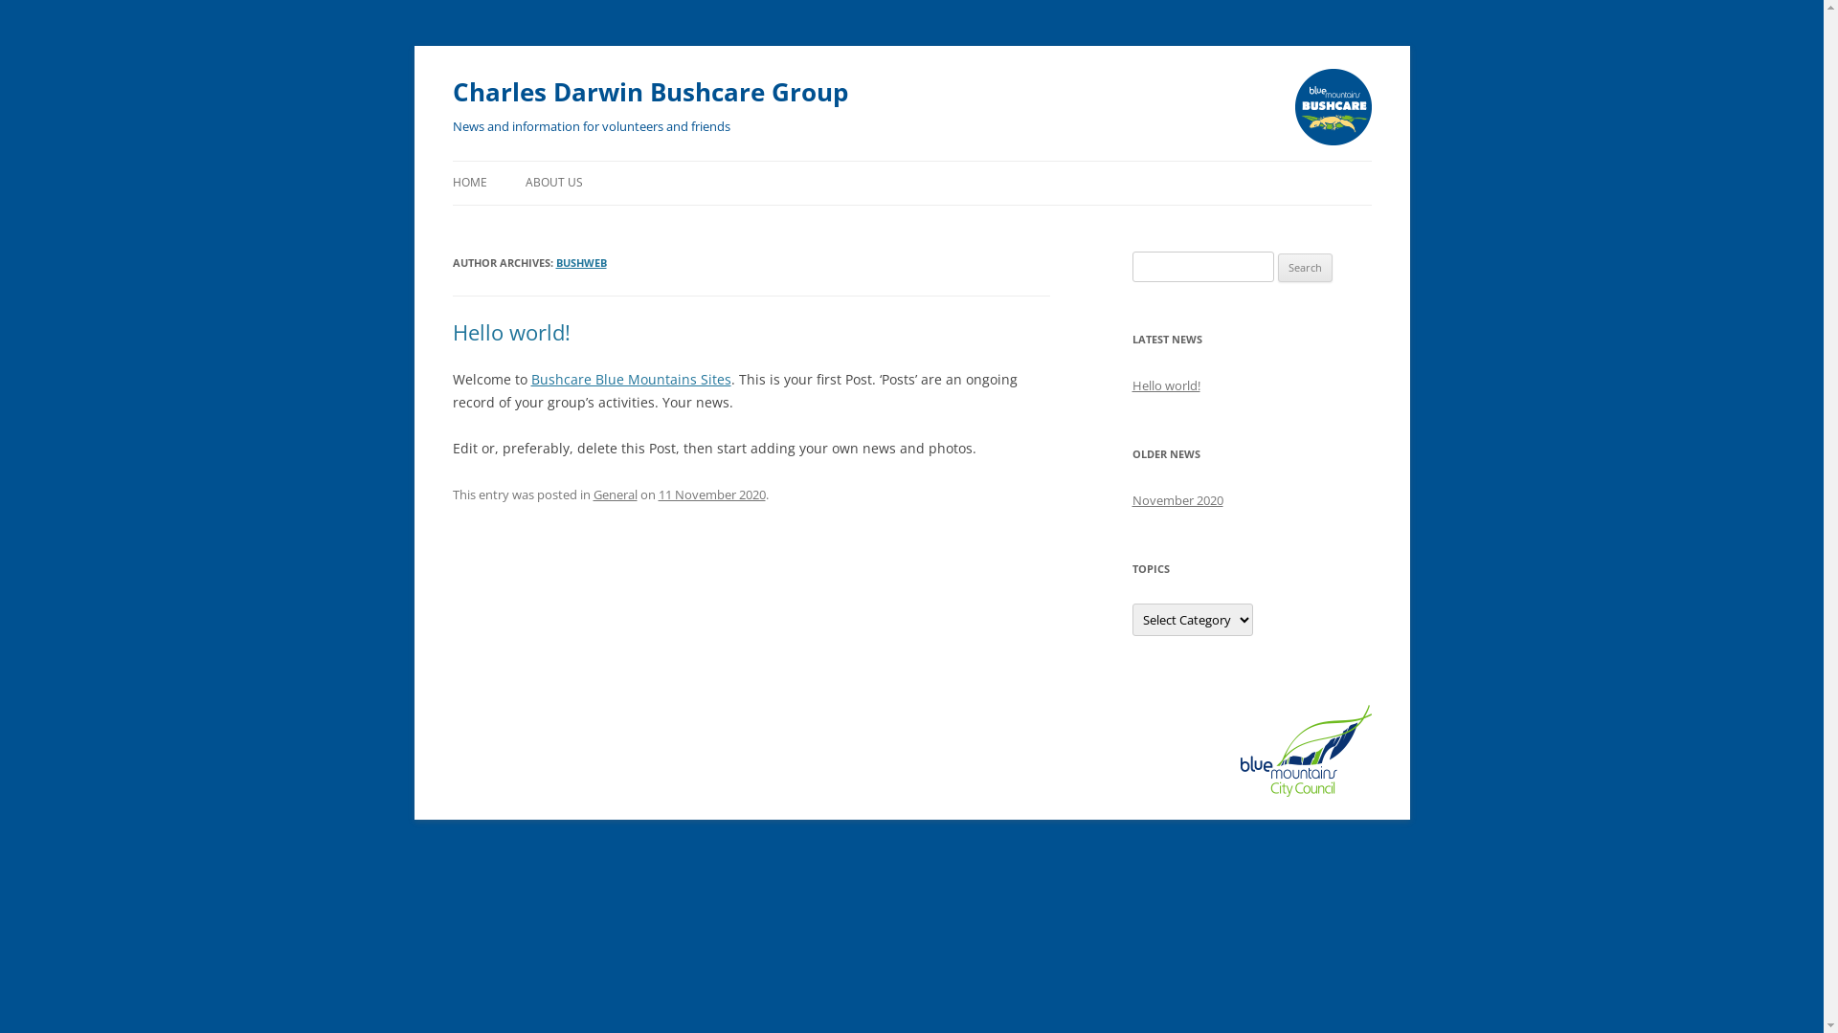  What do you see at coordinates (649, 92) in the screenshot?
I see `Charles Darwin Bushcare Group` at bounding box center [649, 92].